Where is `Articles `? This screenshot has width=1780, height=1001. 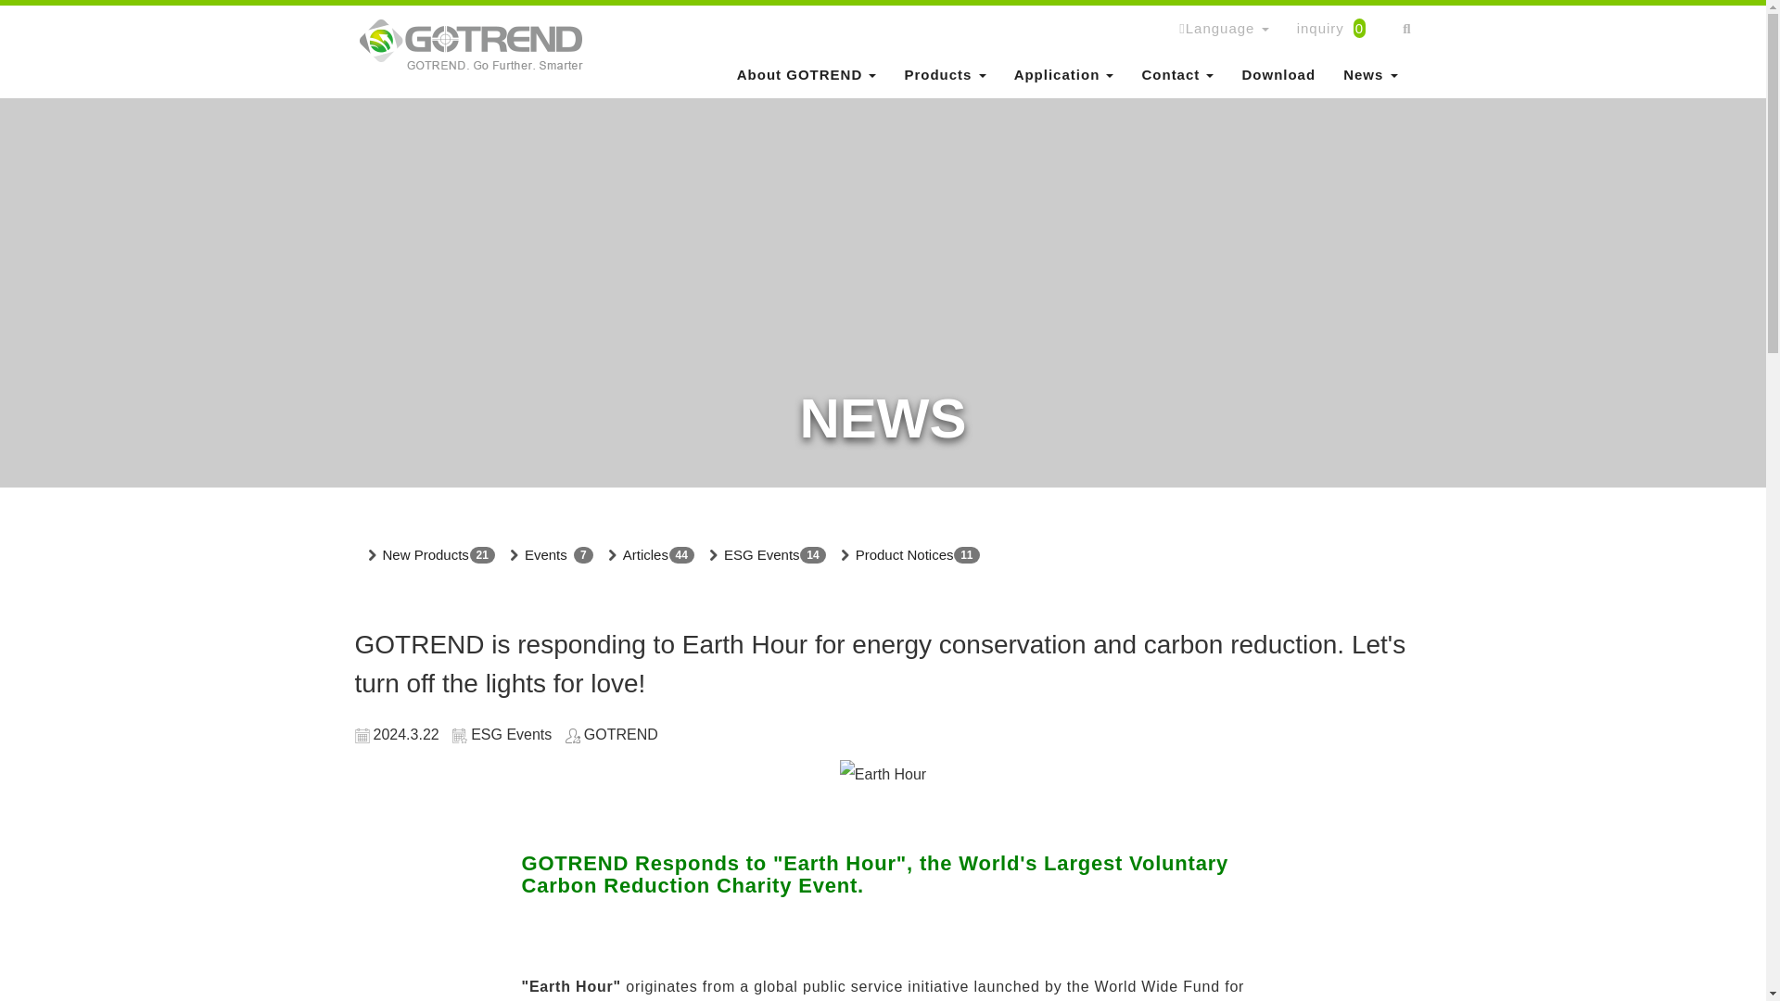
Articles  is located at coordinates (645, 555).